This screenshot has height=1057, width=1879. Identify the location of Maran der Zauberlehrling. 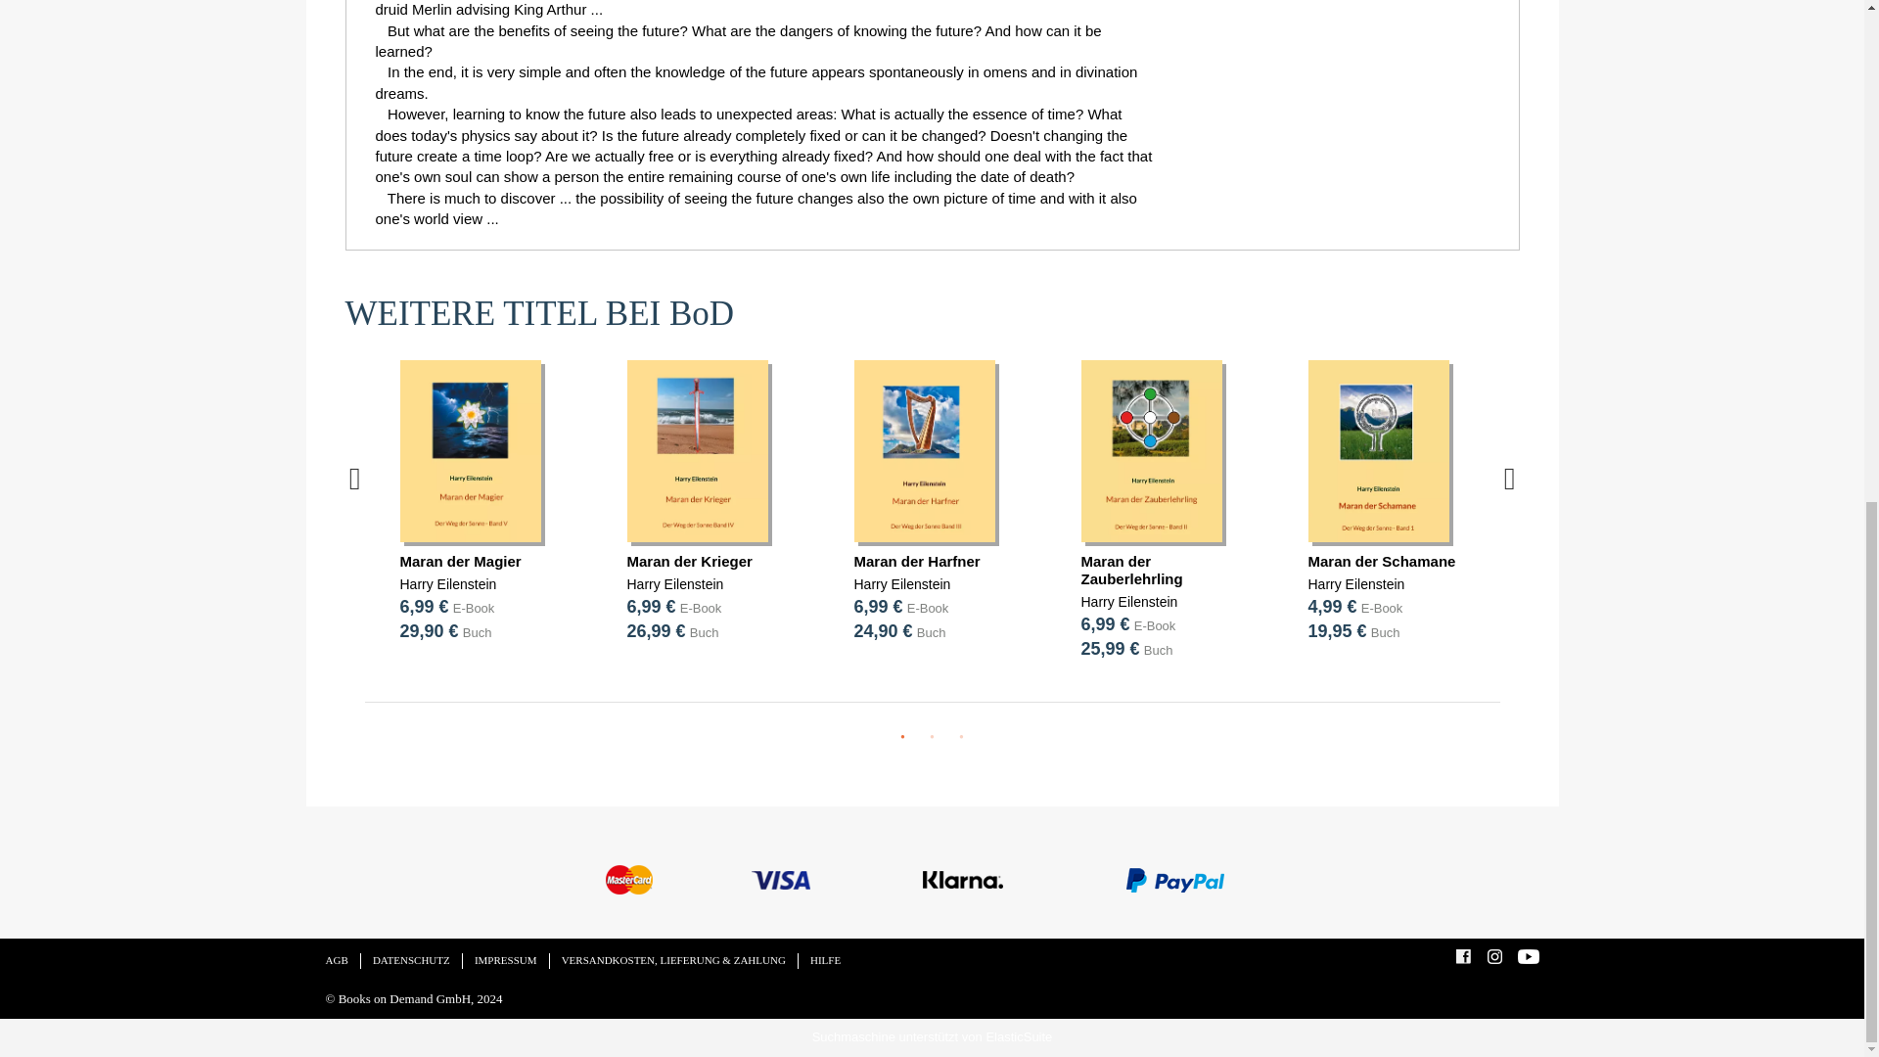
(1131, 570).